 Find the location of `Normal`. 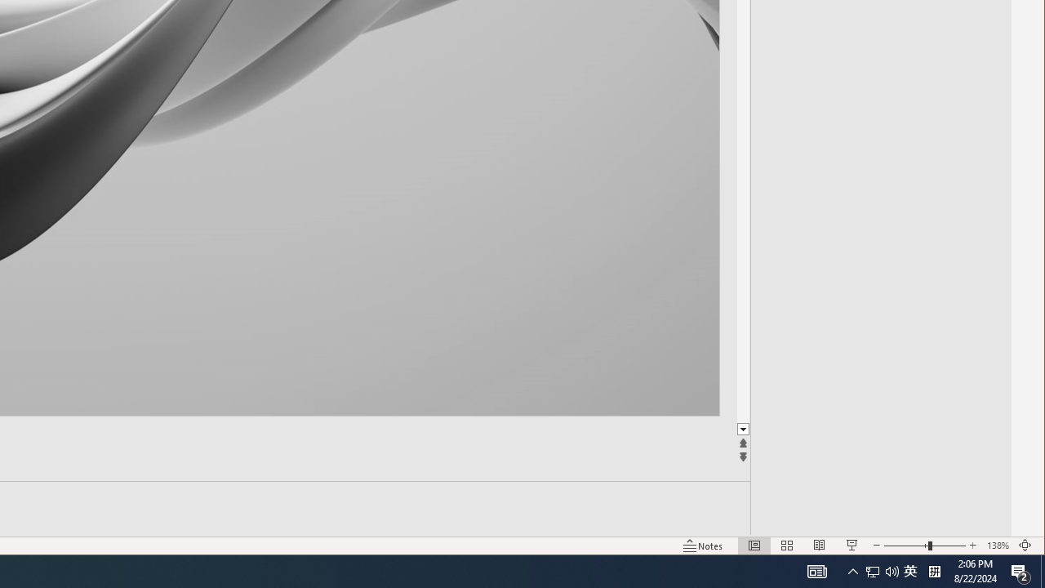

Normal is located at coordinates (754, 546).